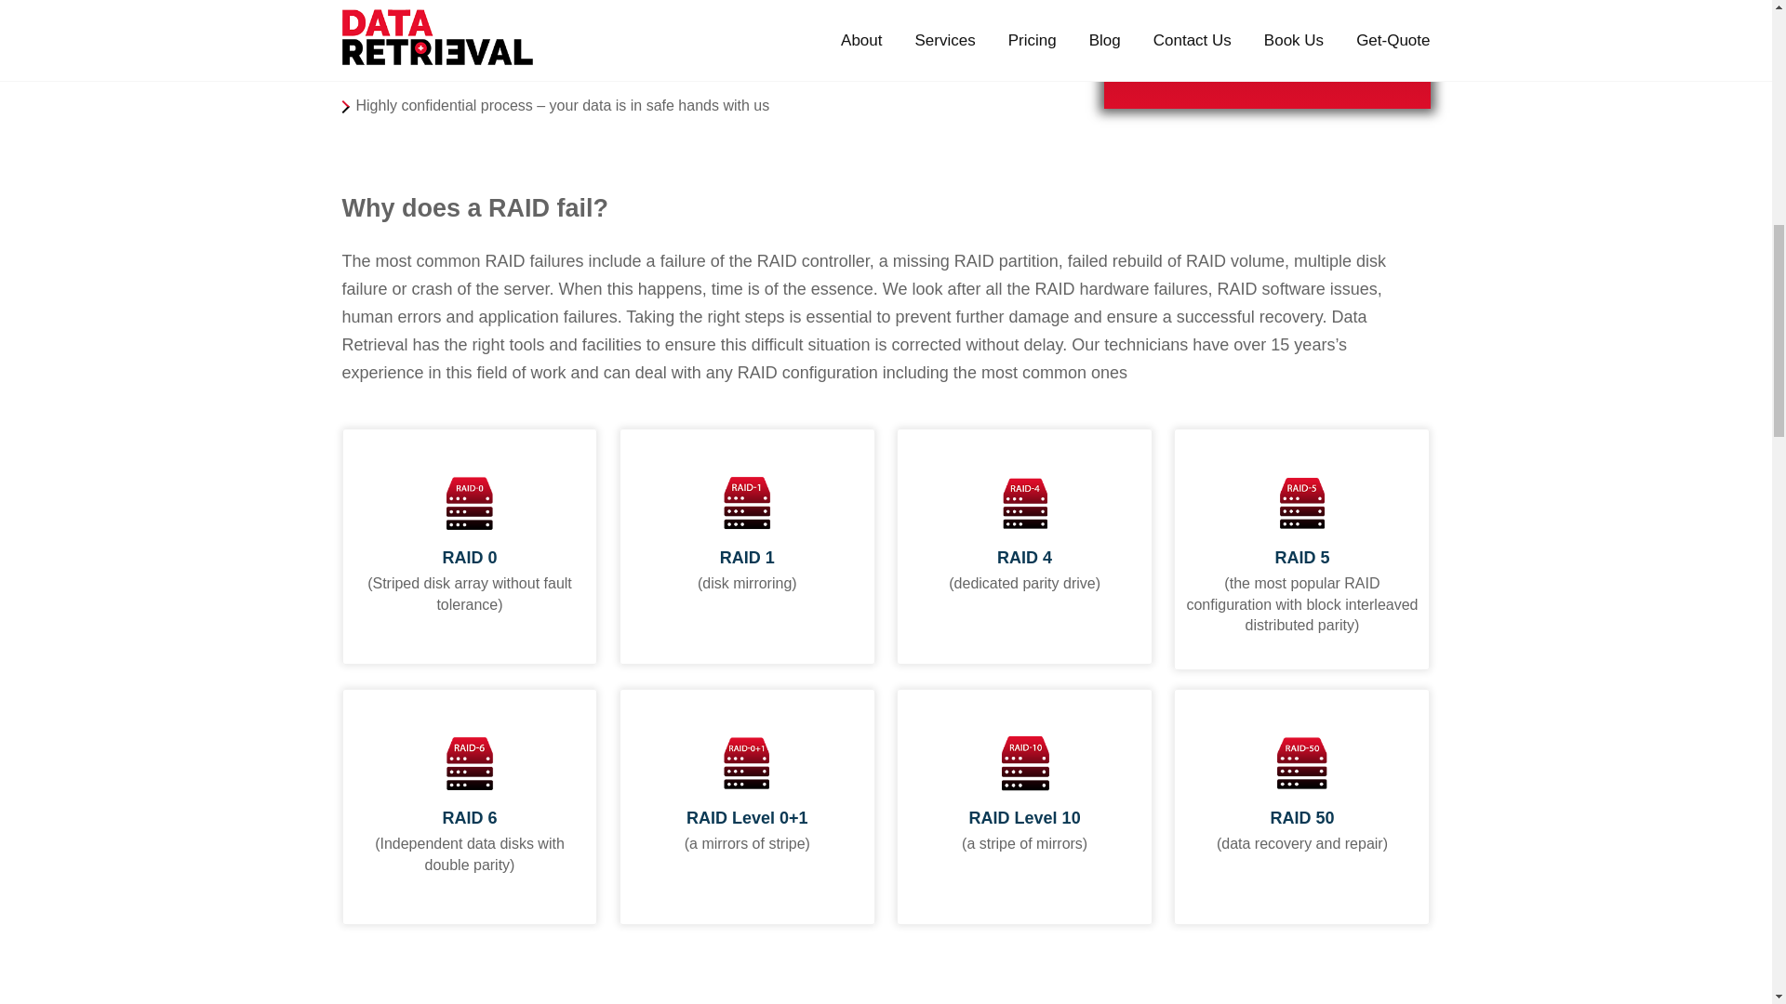 This screenshot has width=1786, height=1004. I want to click on RAID Level 10, so click(1025, 818).